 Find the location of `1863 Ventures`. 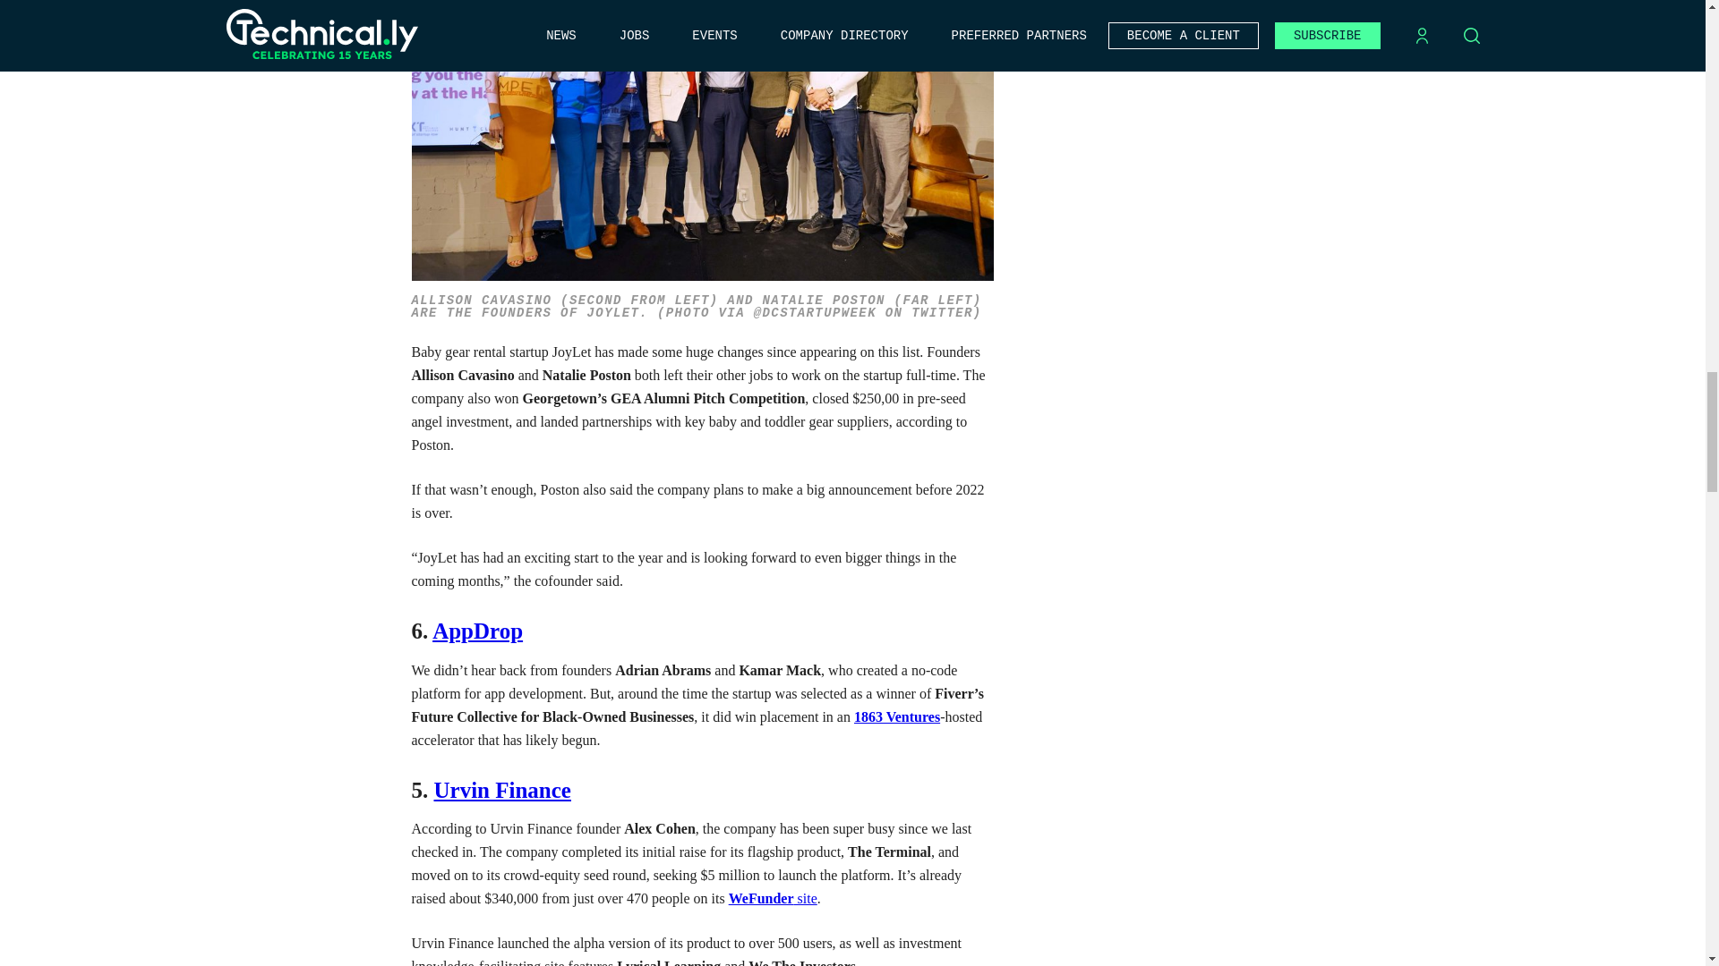

1863 Ventures is located at coordinates (897, 716).